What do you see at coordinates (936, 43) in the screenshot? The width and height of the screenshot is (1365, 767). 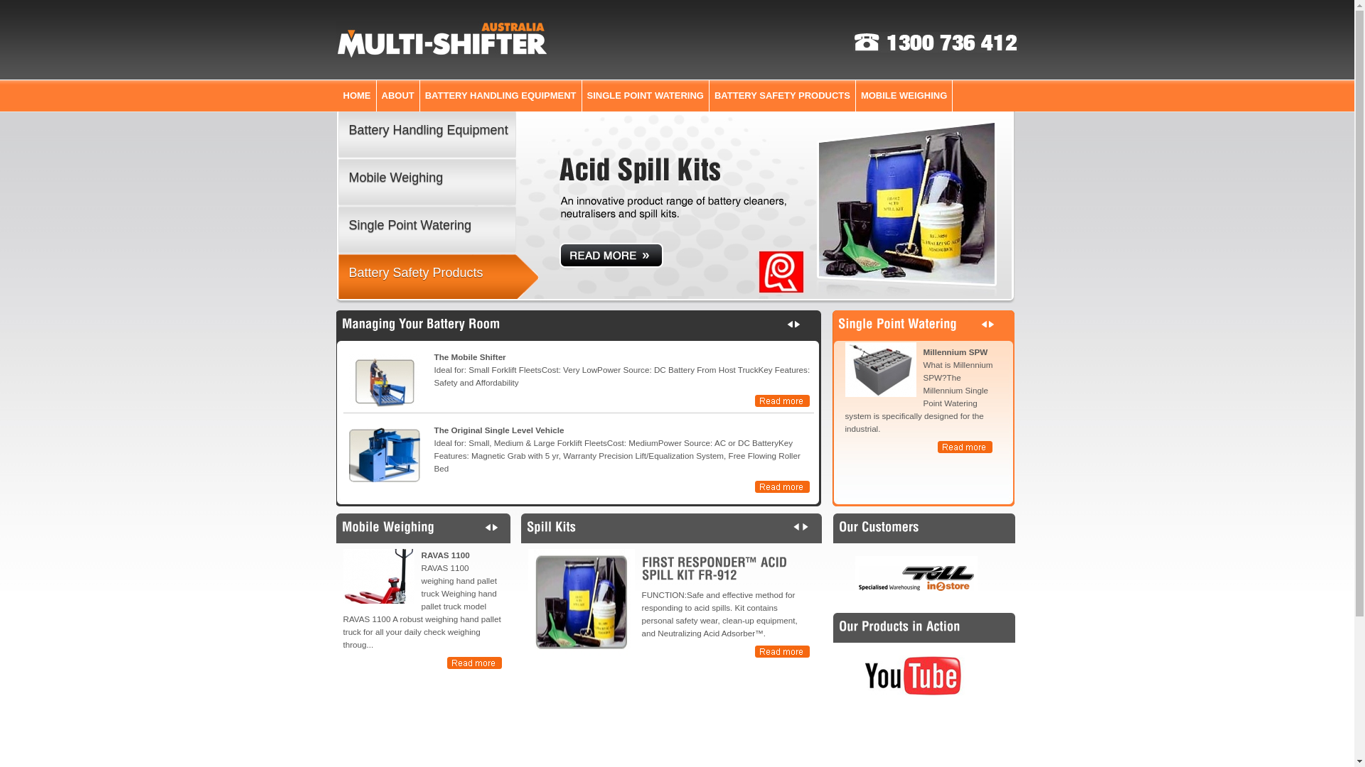 I see `call` at bounding box center [936, 43].